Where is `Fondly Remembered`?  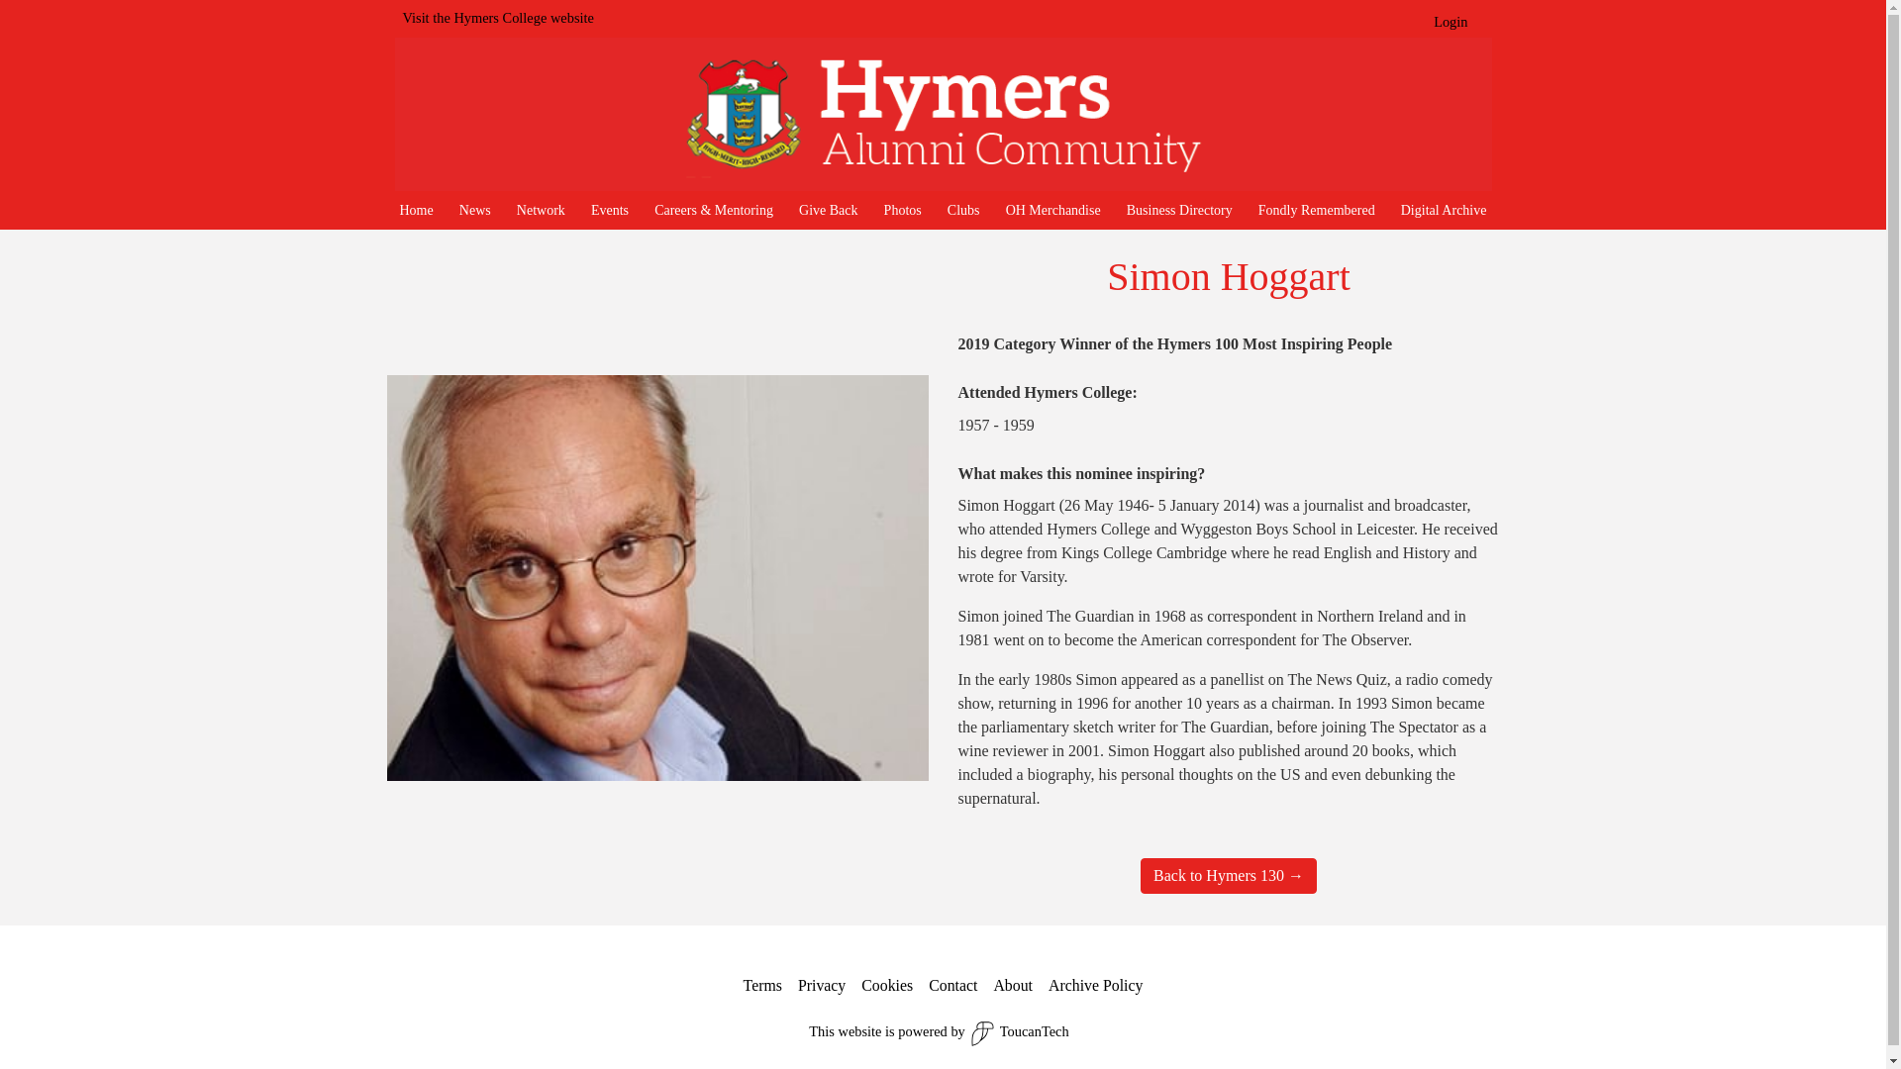 Fondly Remembered is located at coordinates (1317, 210).